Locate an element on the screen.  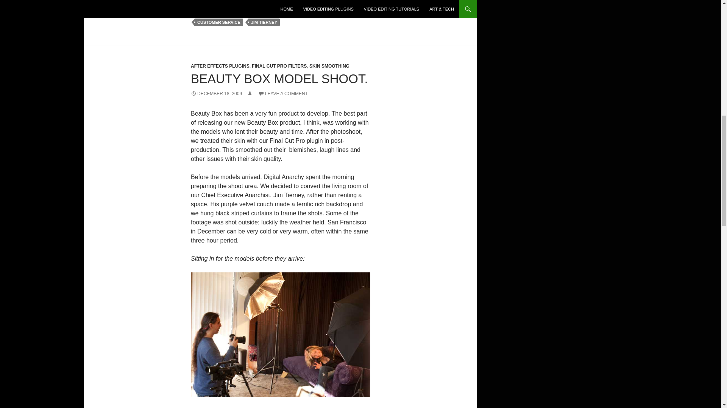
CUSTOMER SERVICE is located at coordinates (219, 22).